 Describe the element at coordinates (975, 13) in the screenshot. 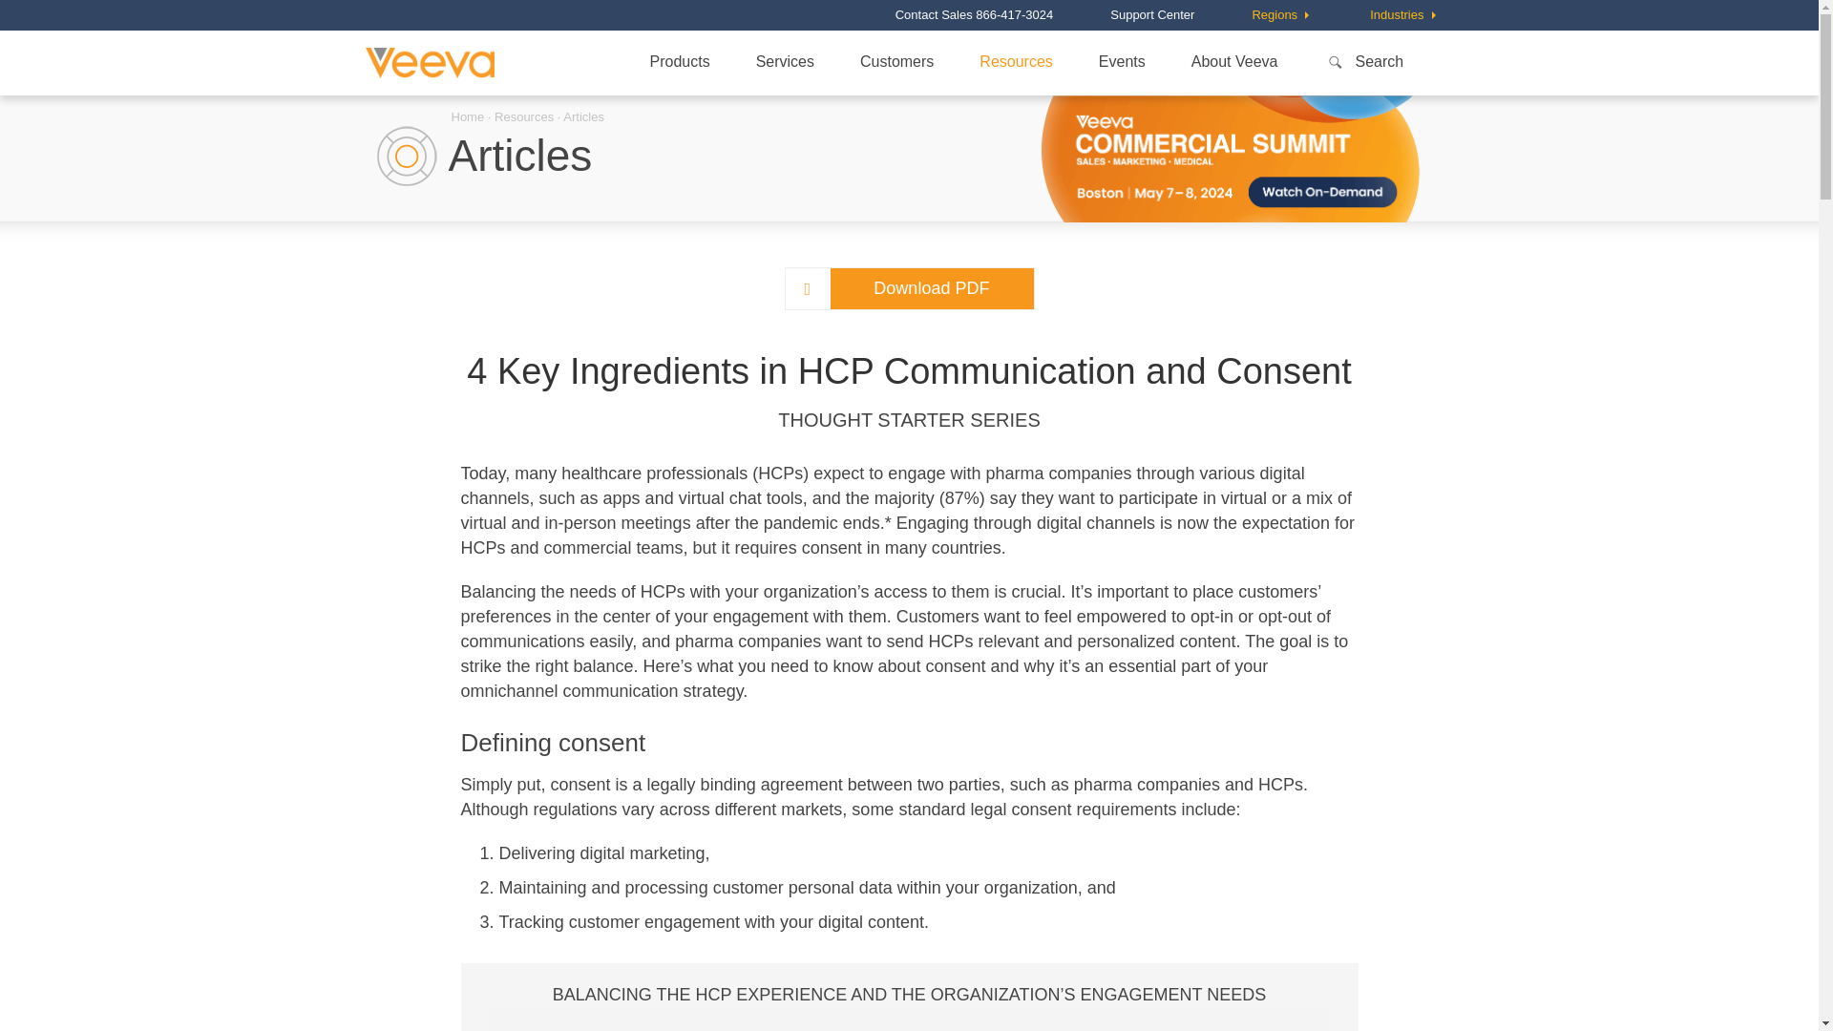

I see `Contact Sales 866-417-3024` at that location.